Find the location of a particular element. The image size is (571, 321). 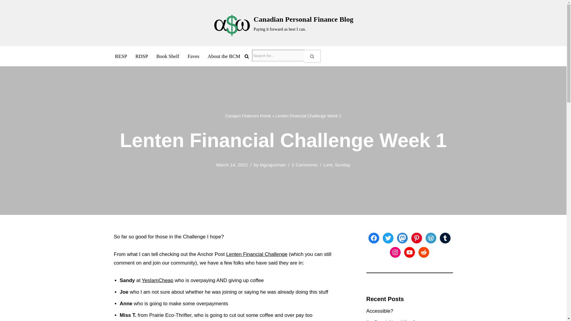

2 Comments is located at coordinates (305, 165).